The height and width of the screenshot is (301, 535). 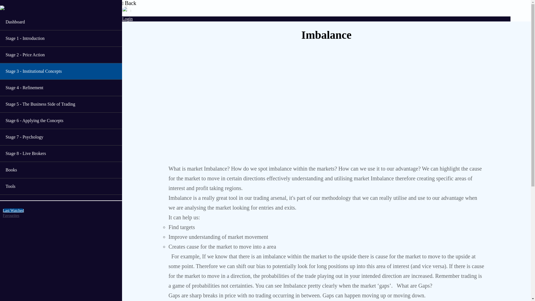 What do you see at coordinates (61, 71) in the screenshot?
I see `Stage 3 - Institutional Concepts` at bounding box center [61, 71].